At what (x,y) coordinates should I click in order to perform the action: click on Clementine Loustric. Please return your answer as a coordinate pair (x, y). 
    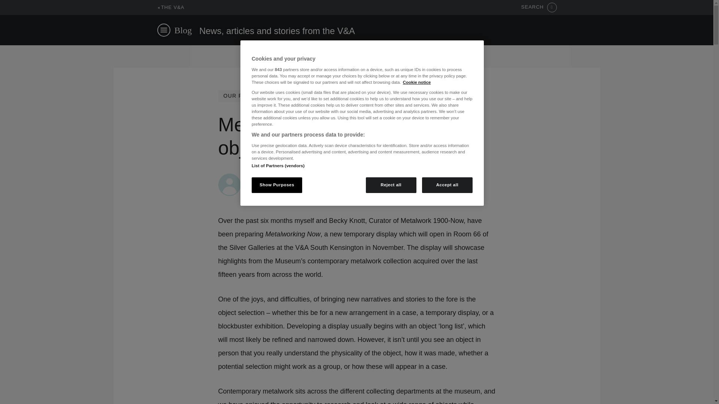
    Looking at the image, I should click on (272, 177).